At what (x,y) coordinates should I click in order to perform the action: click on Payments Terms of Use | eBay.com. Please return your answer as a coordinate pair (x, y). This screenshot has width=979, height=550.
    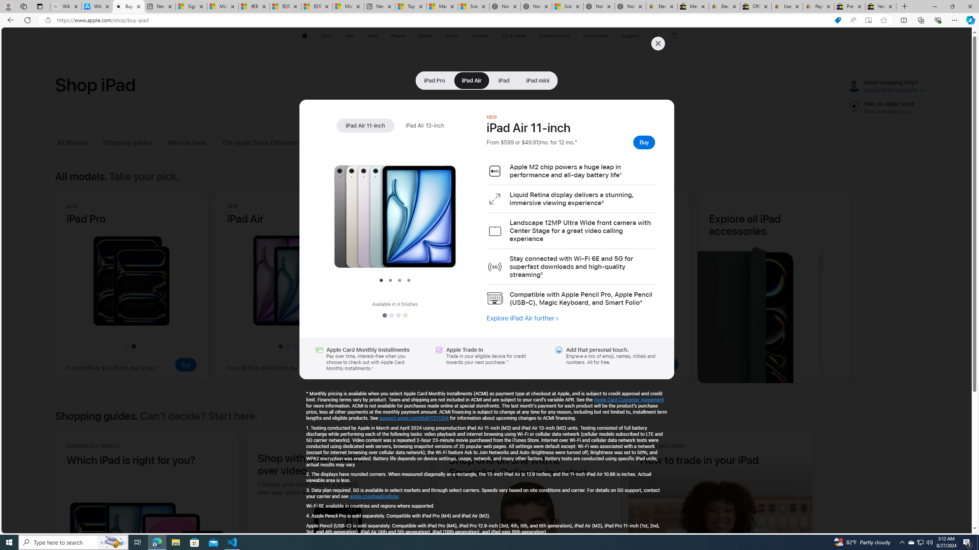
    Looking at the image, I should click on (818, 6).